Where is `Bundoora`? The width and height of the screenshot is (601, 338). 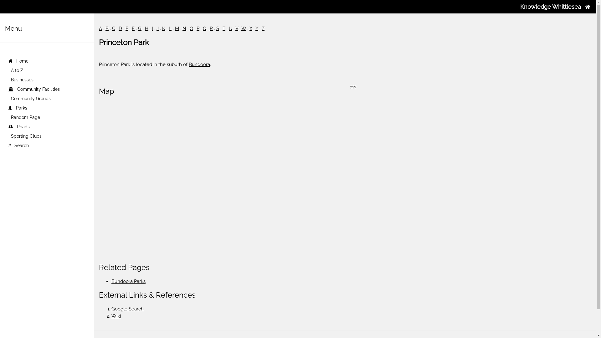 Bundoora is located at coordinates (199, 64).